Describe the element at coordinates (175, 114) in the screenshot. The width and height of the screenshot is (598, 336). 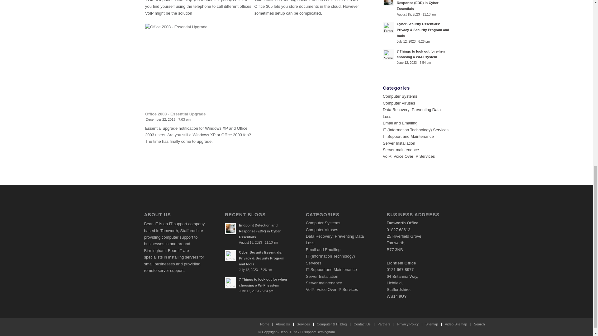
I see `Office 2003 - Essential Upgrade` at that location.